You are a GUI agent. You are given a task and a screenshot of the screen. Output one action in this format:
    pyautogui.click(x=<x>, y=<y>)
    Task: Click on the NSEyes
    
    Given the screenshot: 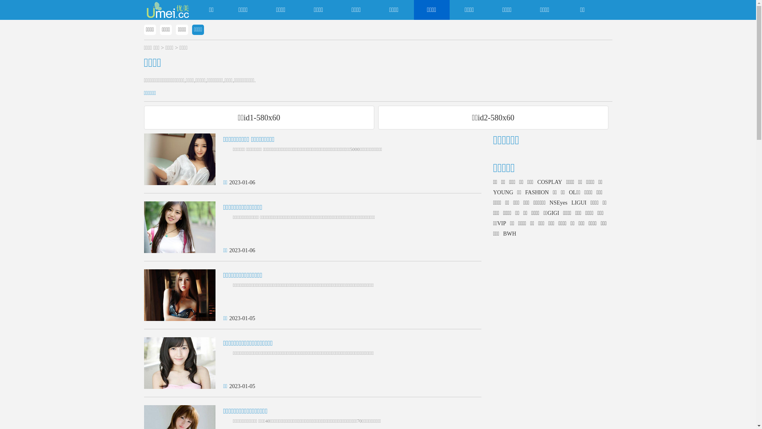 What is the action you would take?
    pyautogui.click(x=560, y=203)
    